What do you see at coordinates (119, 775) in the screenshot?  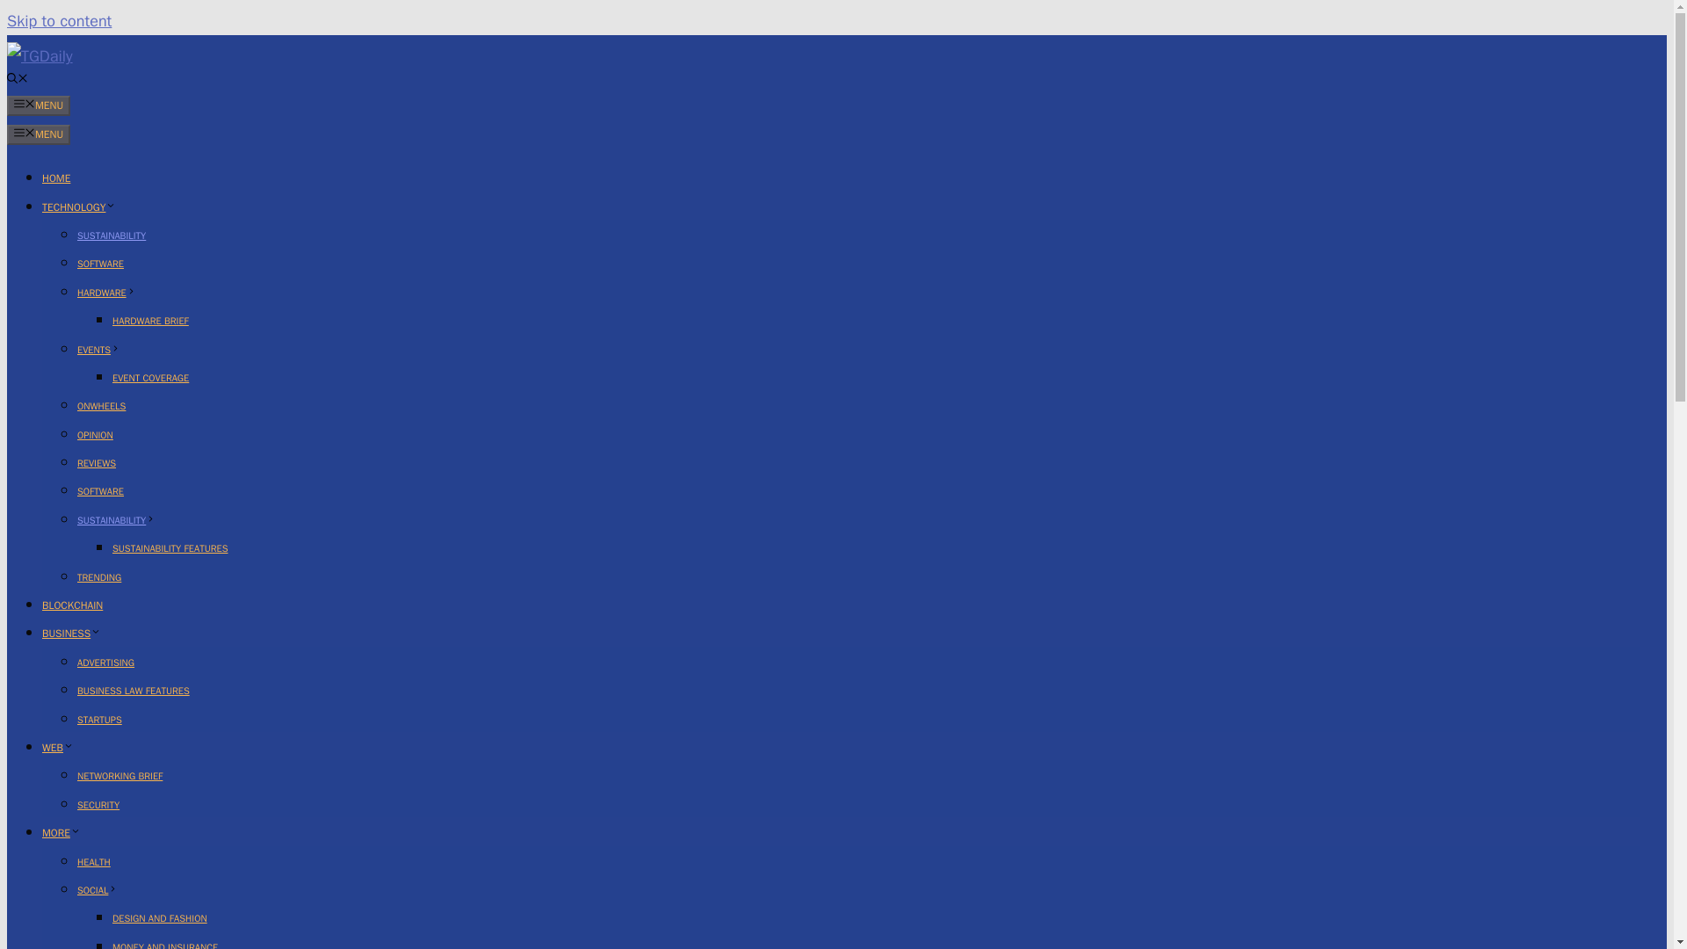 I see `NETWORKING BRIEF` at bounding box center [119, 775].